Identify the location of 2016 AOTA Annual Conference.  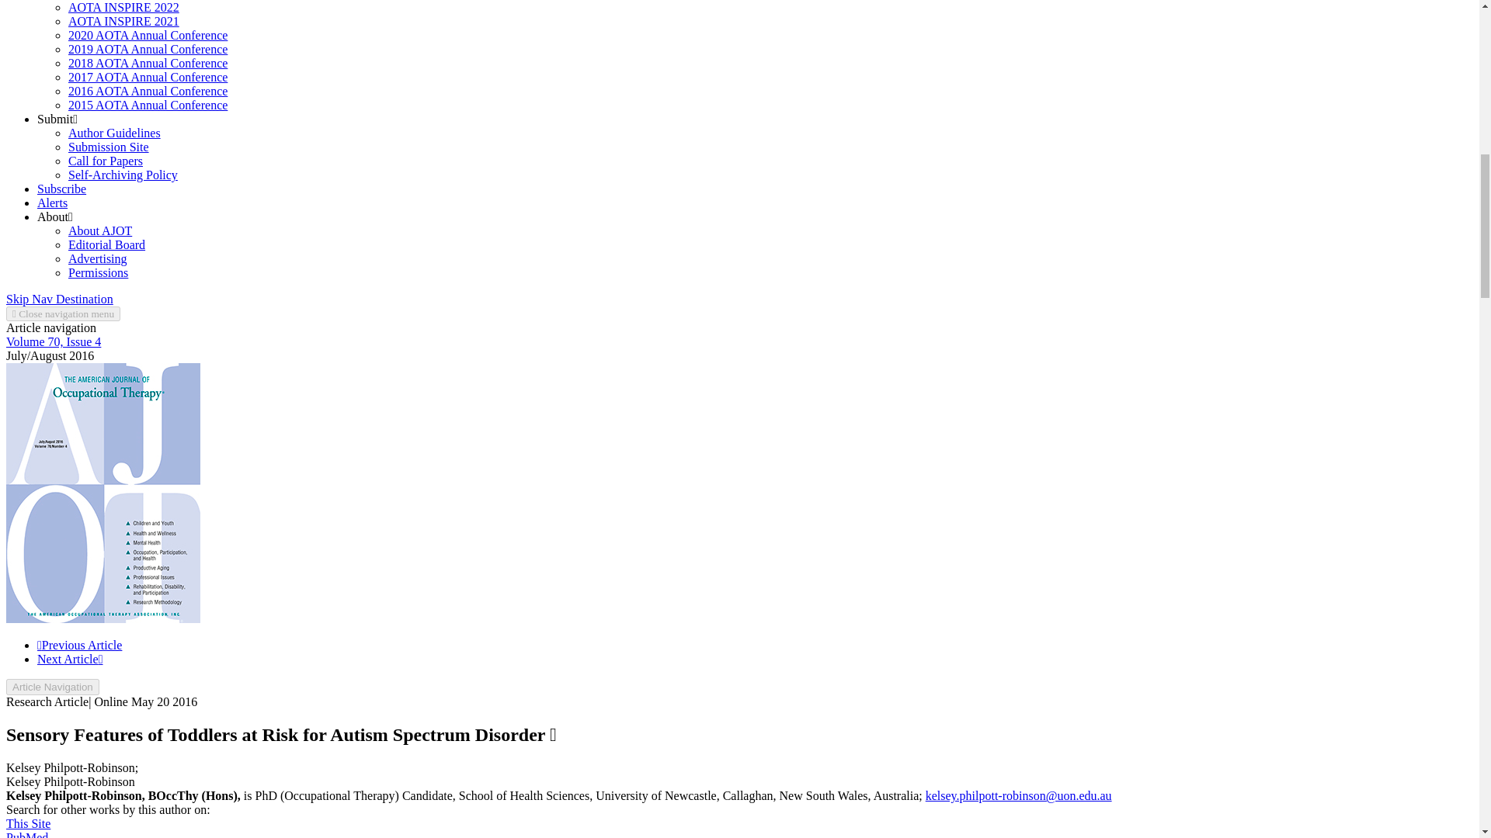
(148, 92).